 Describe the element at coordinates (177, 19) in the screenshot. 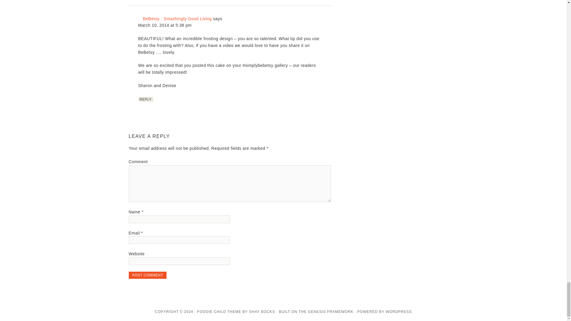

I see `BeBetsy - Smashingly Good Living` at that location.